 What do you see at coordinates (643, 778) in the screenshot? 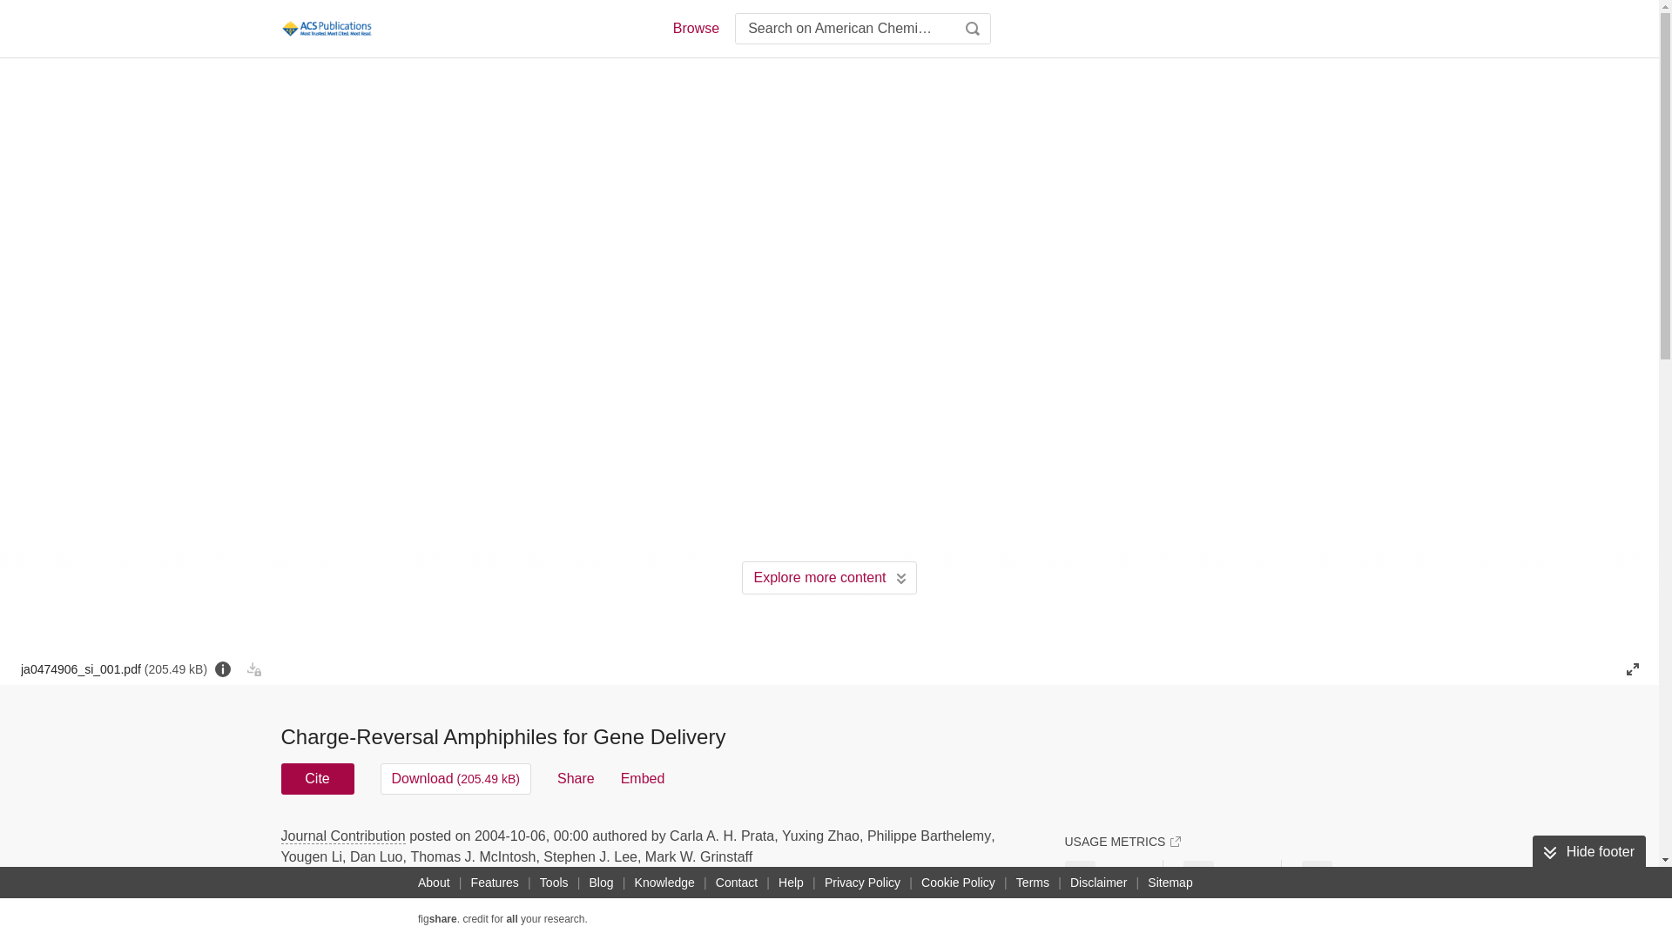
I see `Embed` at bounding box center [643, 778].